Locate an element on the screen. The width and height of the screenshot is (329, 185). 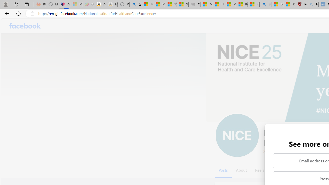
Facebook is located at coordinates (25, 26).